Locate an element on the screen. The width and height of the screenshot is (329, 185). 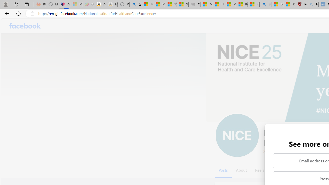
Facebook is located at coordinates (25, 26).